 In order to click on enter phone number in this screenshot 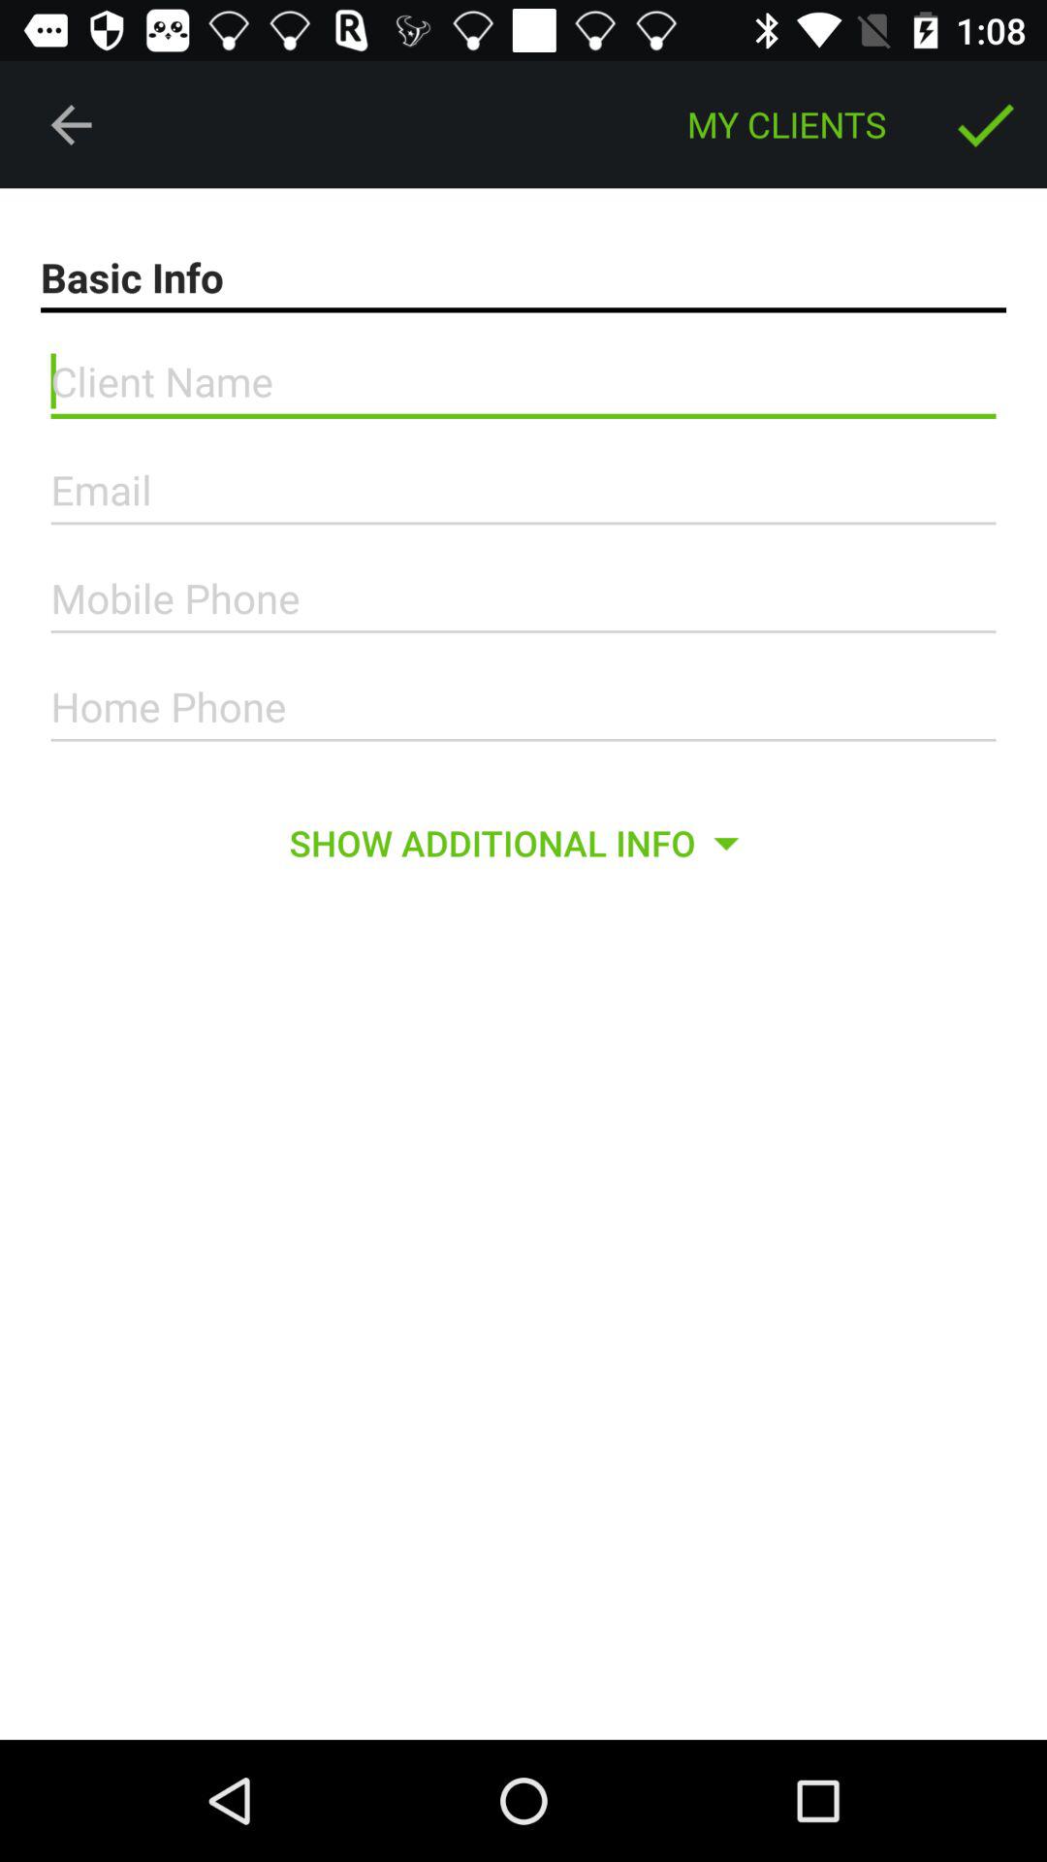, I will do `click(523, 707)`.